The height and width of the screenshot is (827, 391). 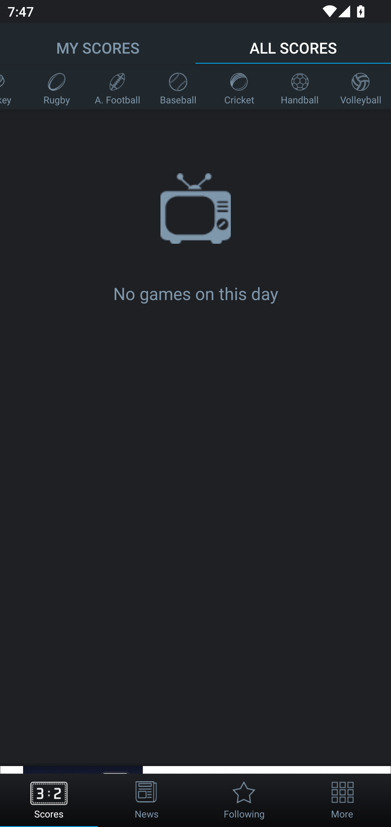 I want to click on More, so click(x=342, y=800).